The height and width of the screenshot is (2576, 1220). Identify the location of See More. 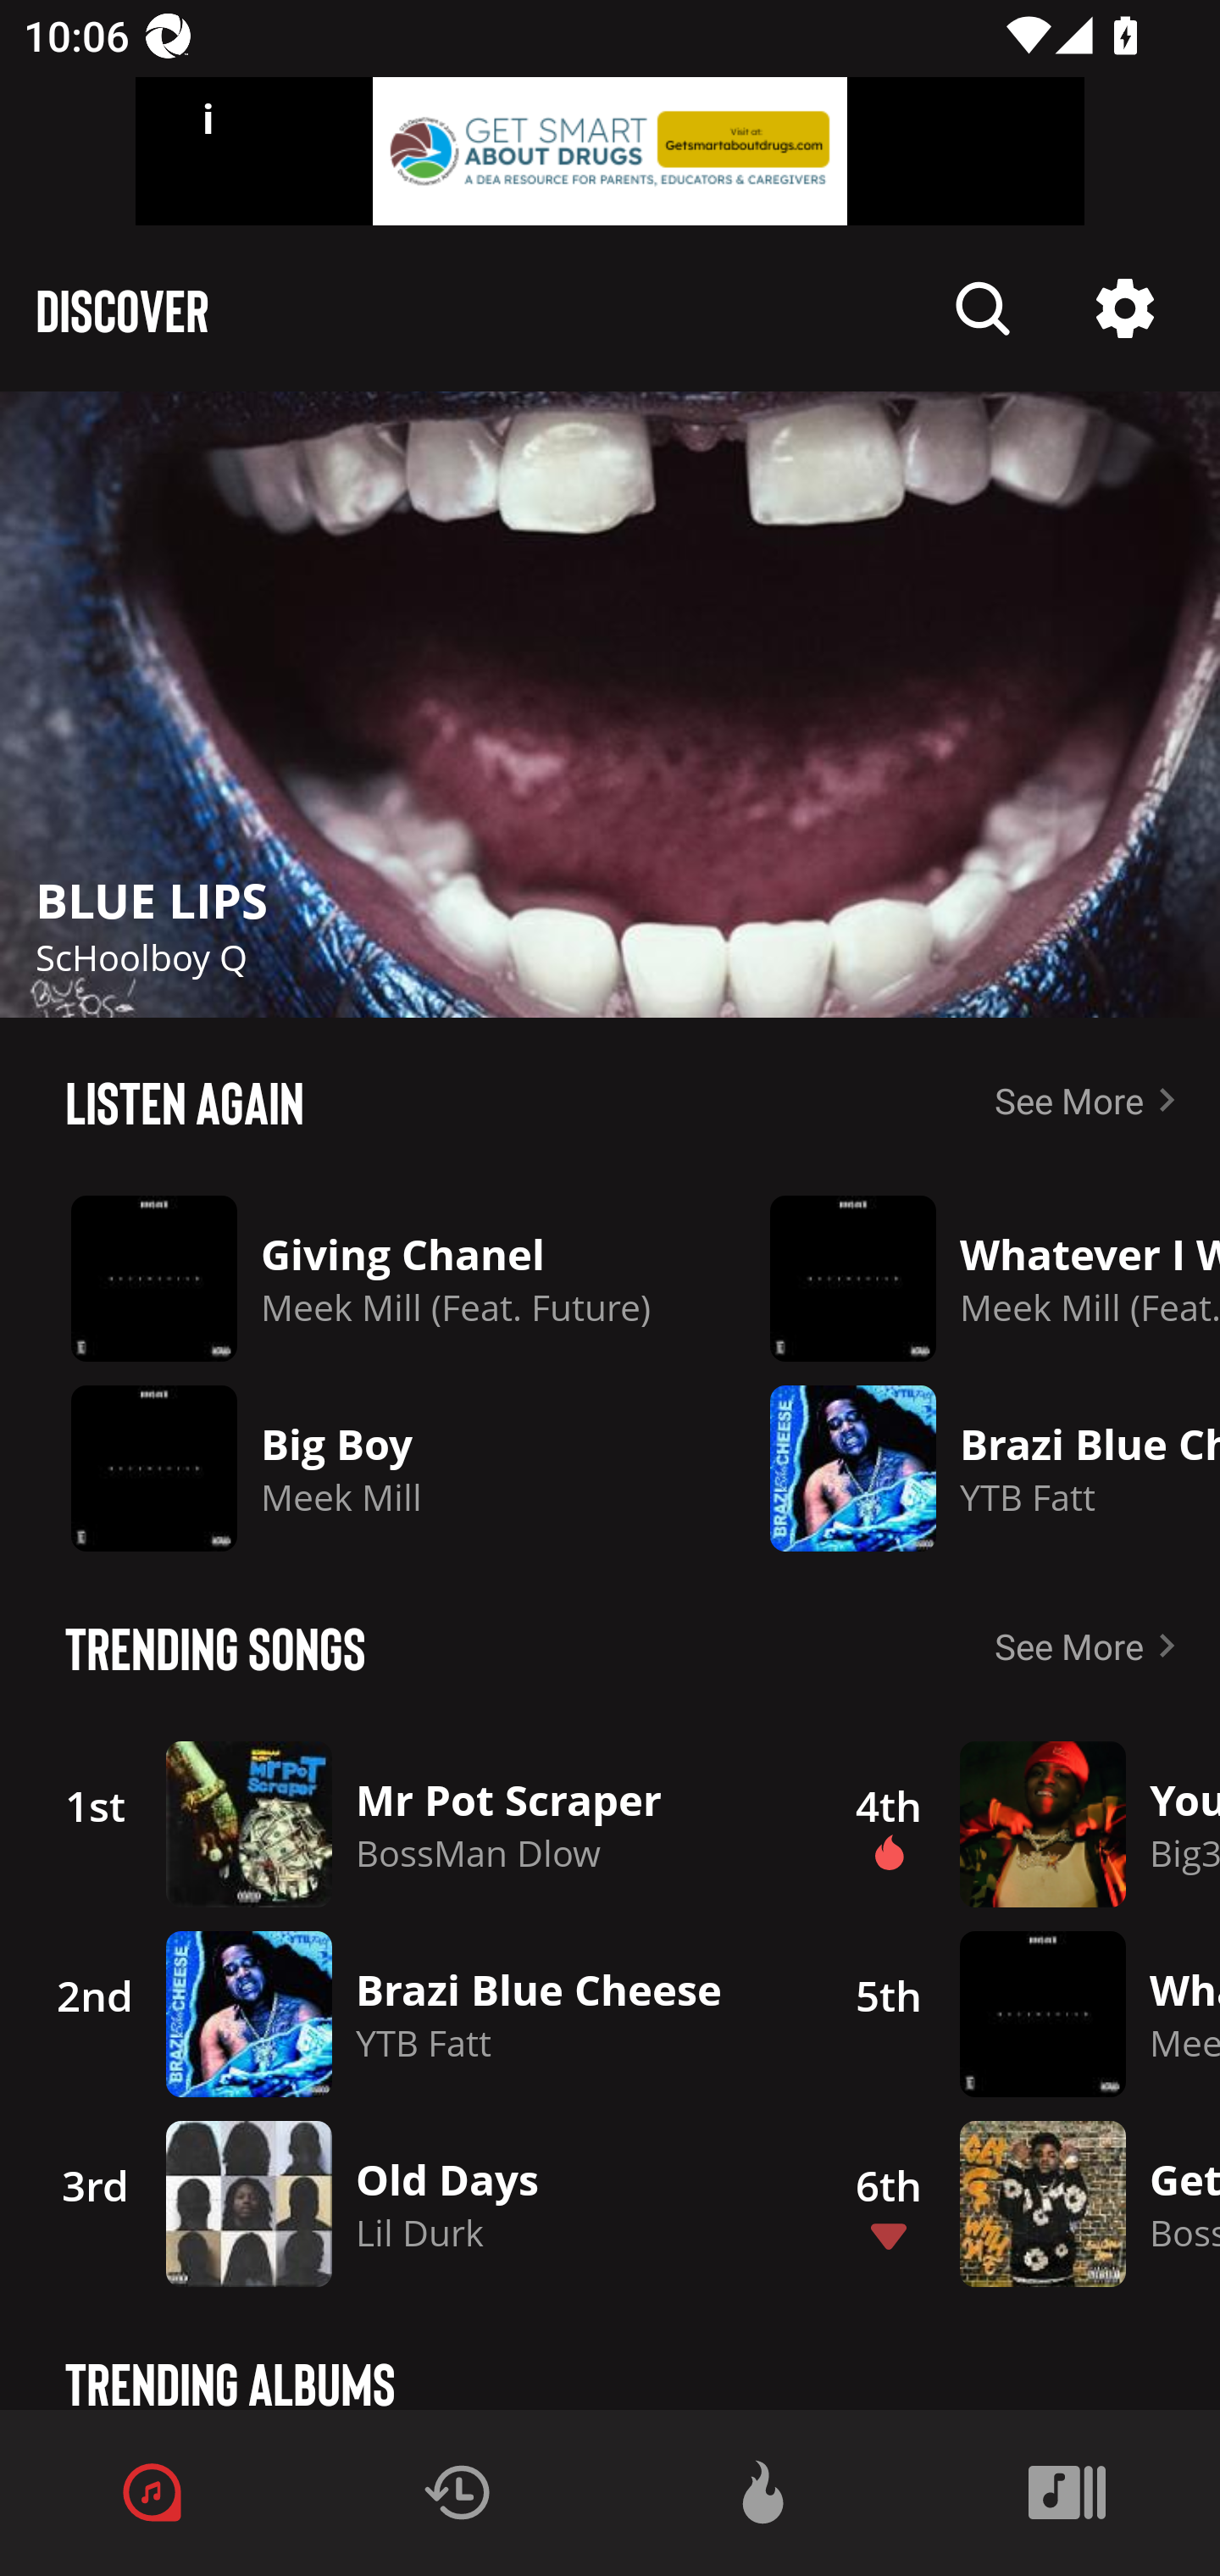
(1091, 1646).